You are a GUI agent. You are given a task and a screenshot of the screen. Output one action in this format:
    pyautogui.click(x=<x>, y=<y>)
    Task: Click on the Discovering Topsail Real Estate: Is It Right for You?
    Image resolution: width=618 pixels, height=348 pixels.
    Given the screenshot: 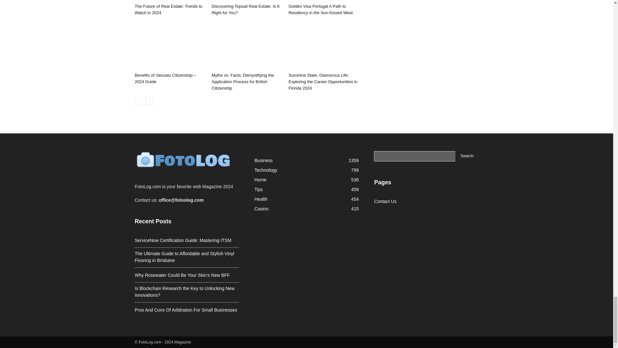 What is the action you would take?
    pyautogui.click(x=247, y=1)
    